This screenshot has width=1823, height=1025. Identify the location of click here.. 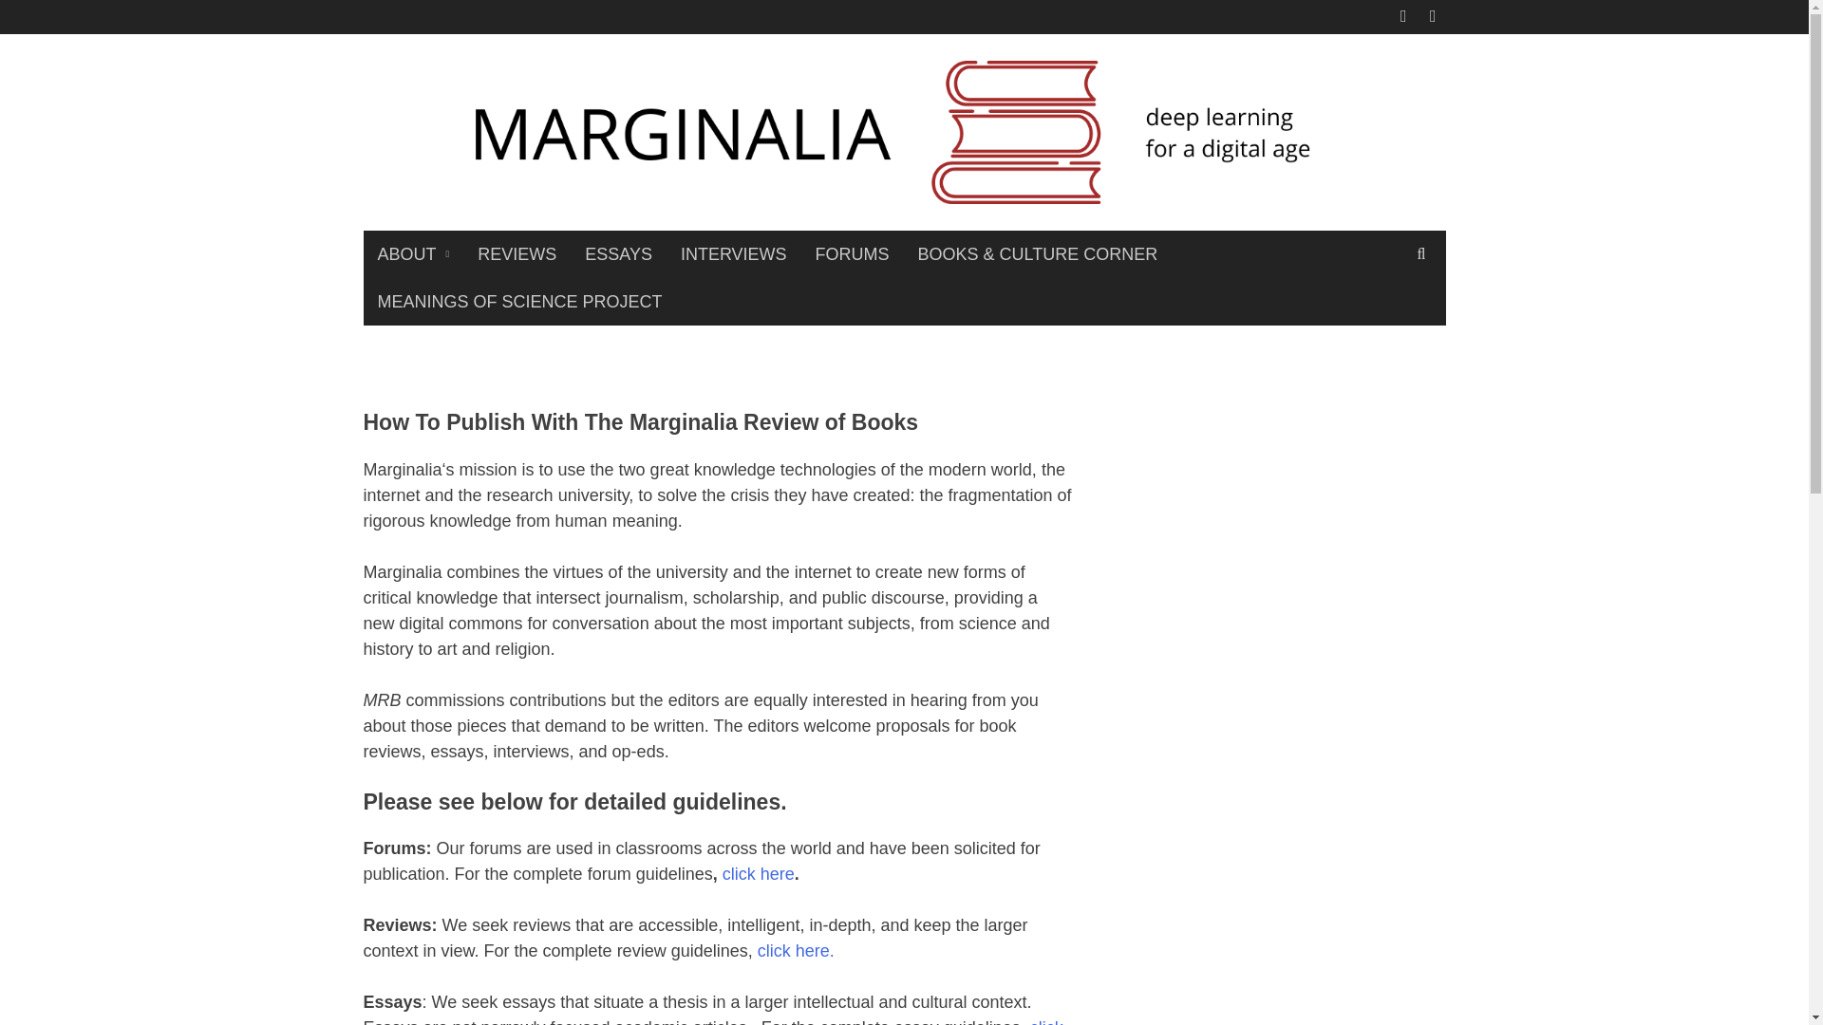
(796, 951).